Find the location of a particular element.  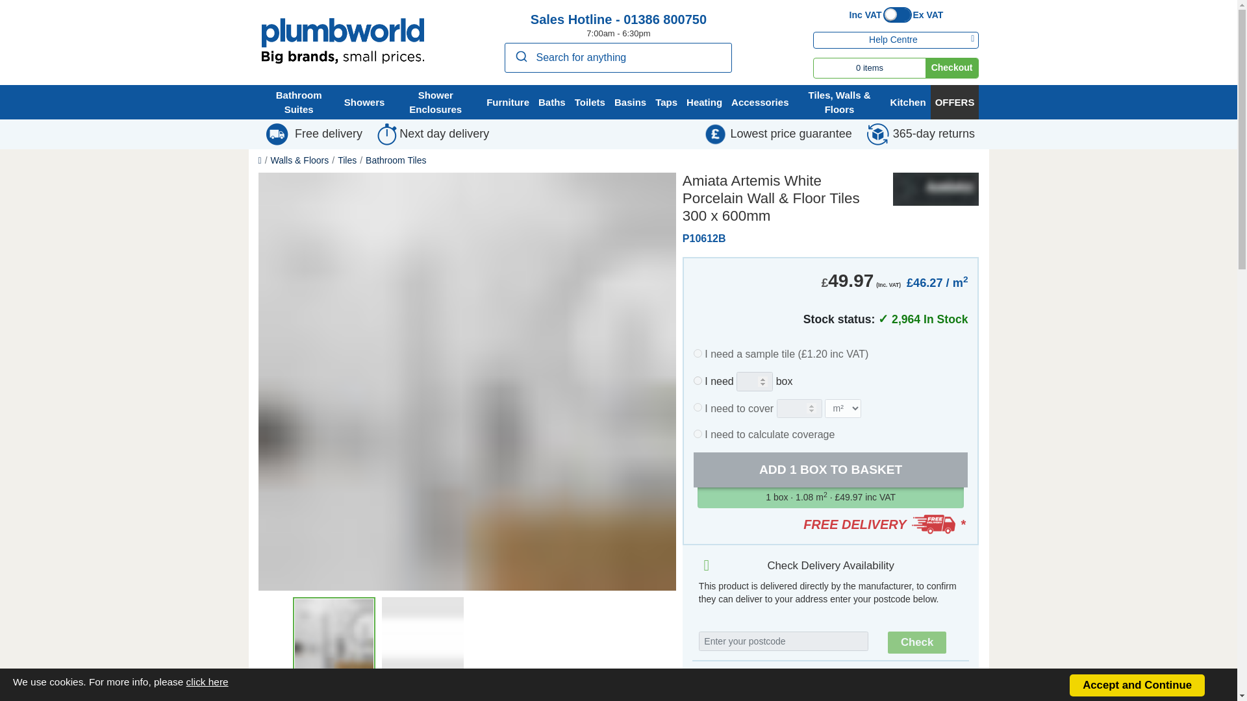

0 items is located at coordinates (869, 68).